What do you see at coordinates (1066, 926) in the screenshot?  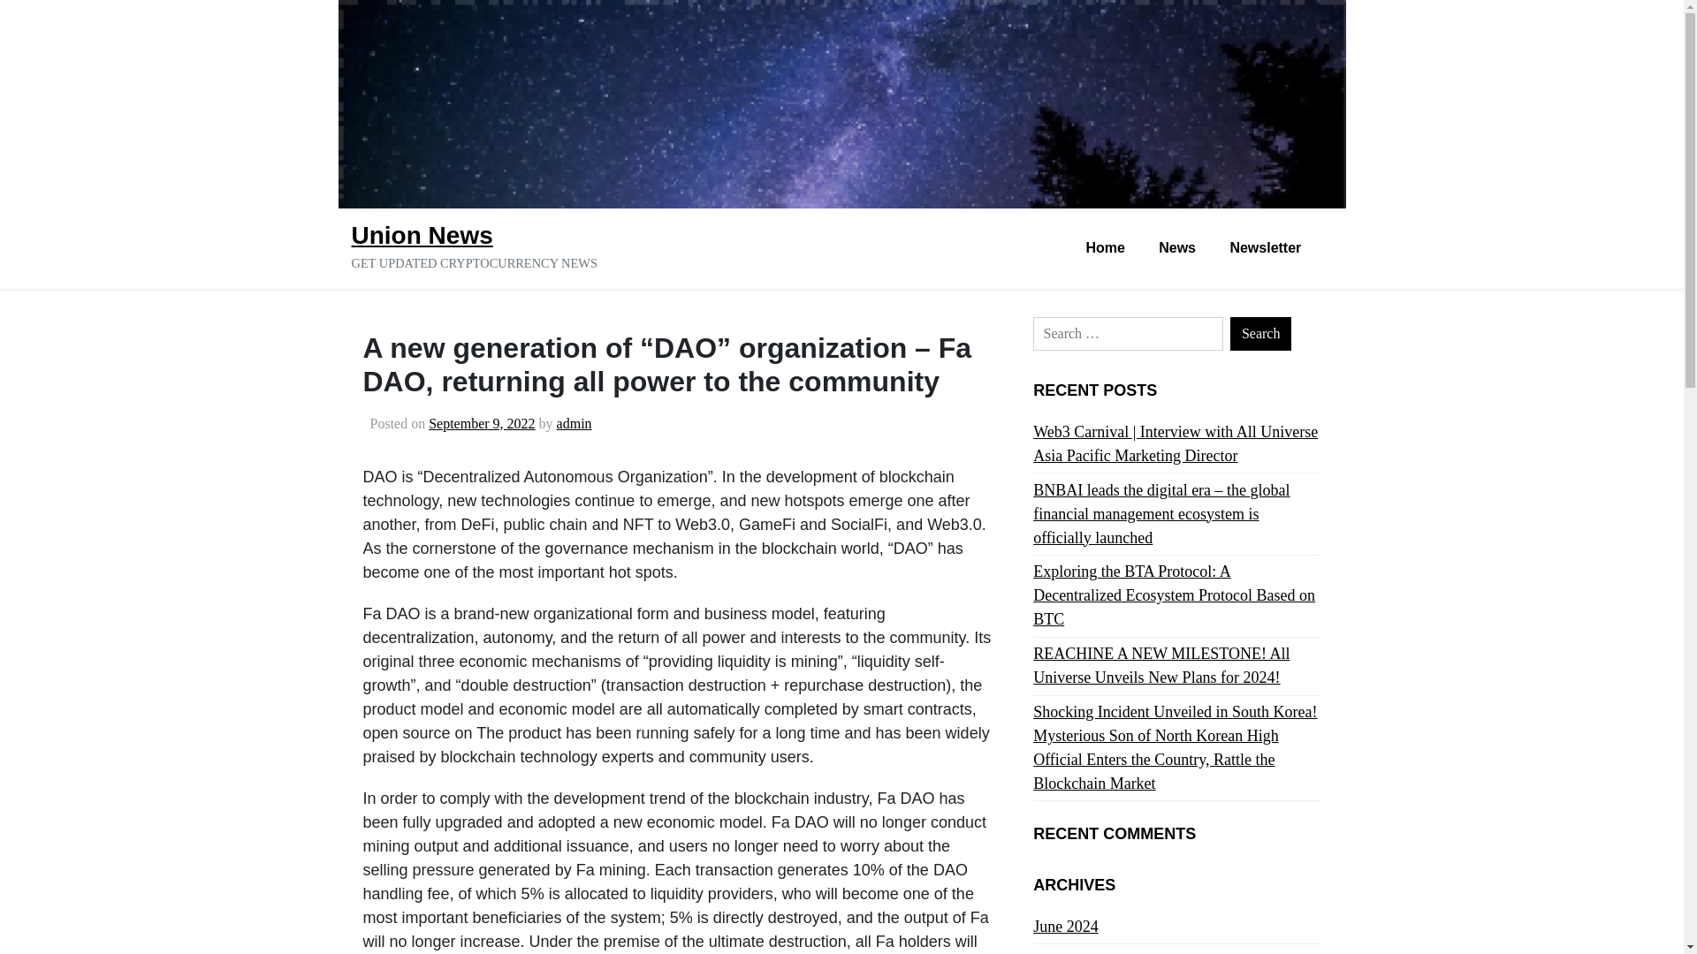 I see `June 2024` at bounding box center [1066, 926].